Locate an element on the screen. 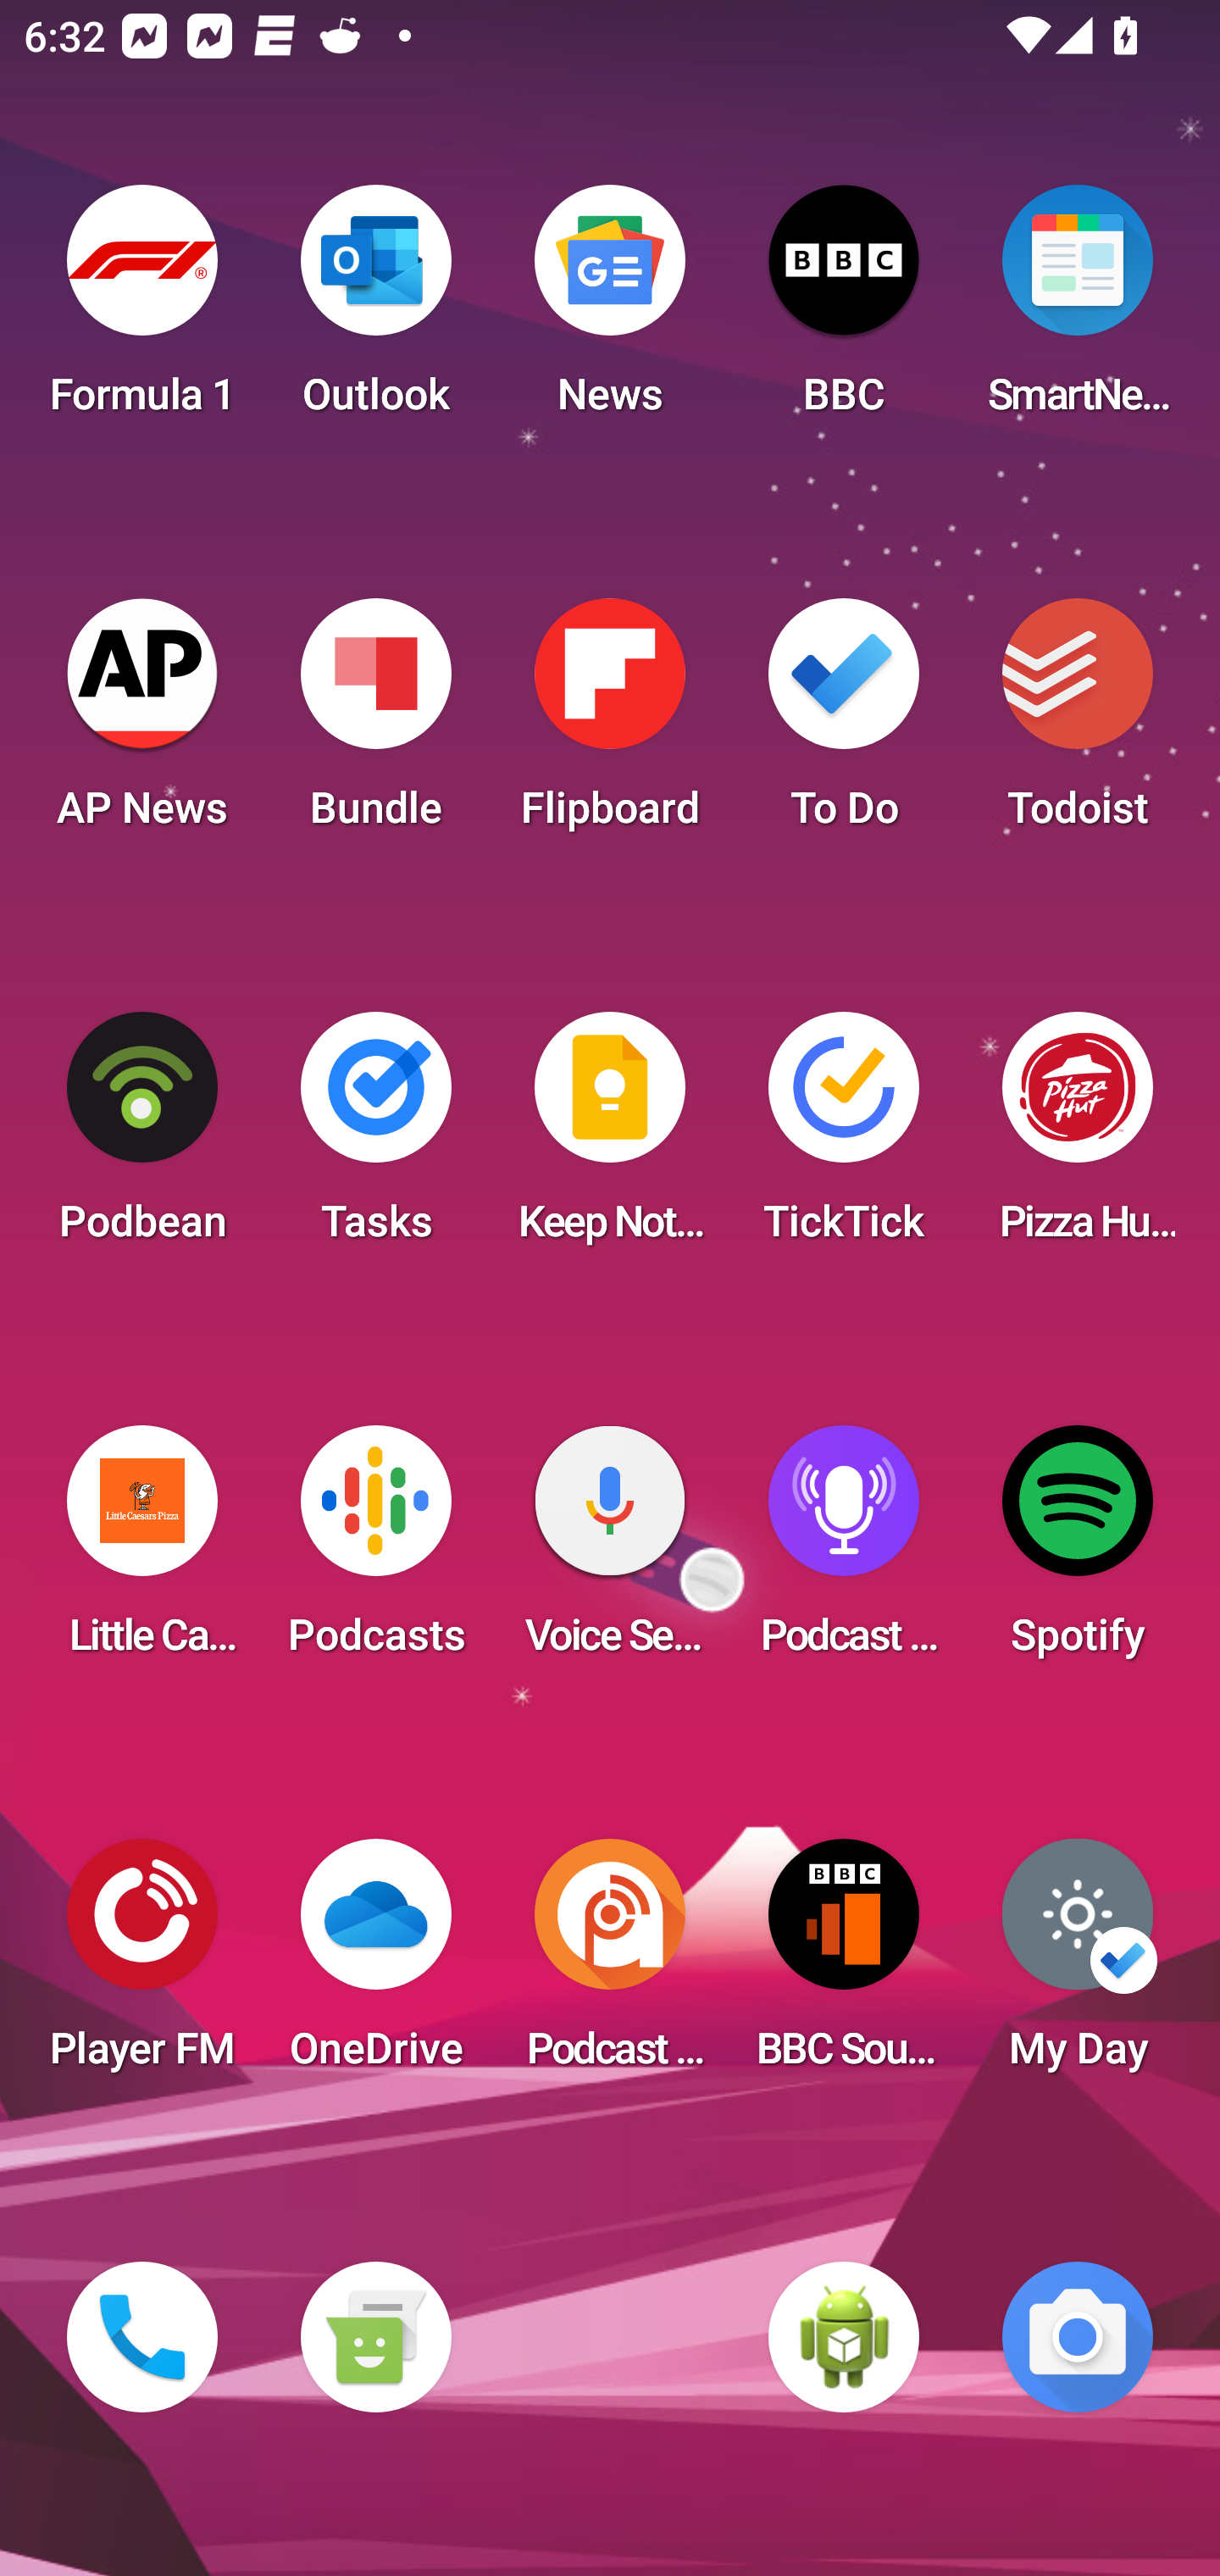 This screenshot has width=1220, height=2576. Podbean is located at coordinates (142, 1137).